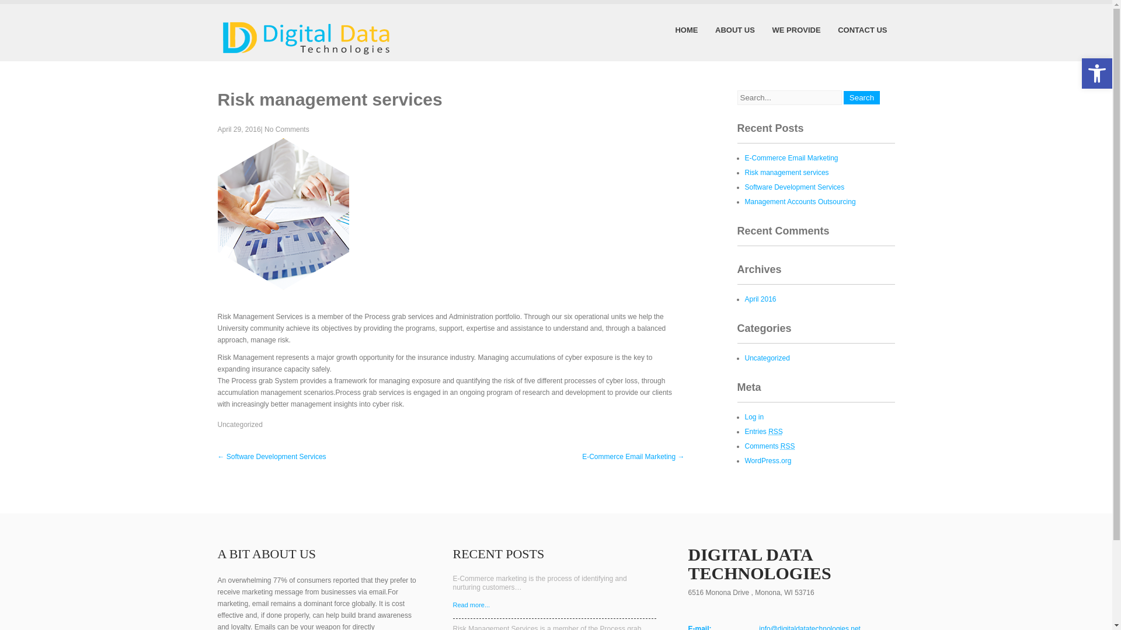 The image size is (1121, 630). Describe the element at coordinates (792, 157) in the screenshot. I see `E-Commerce Email Marketing` at that location.